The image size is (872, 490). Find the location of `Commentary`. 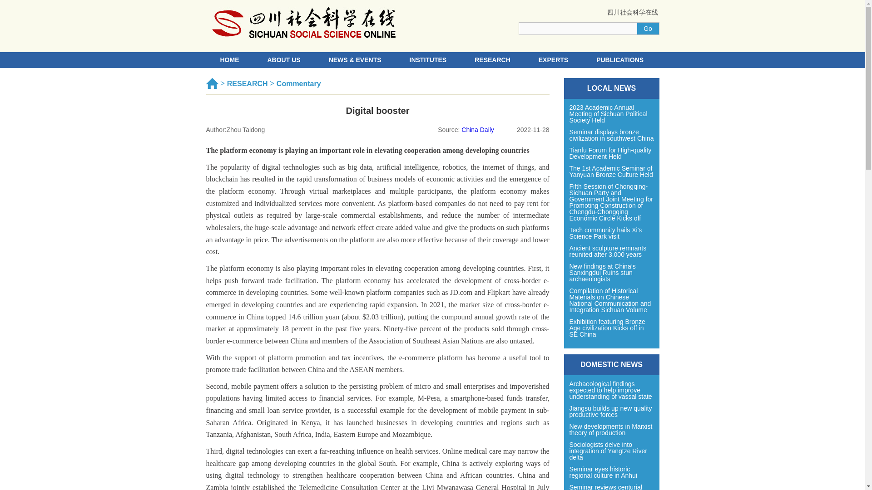

Commentary is located at coordinates (298, 83).